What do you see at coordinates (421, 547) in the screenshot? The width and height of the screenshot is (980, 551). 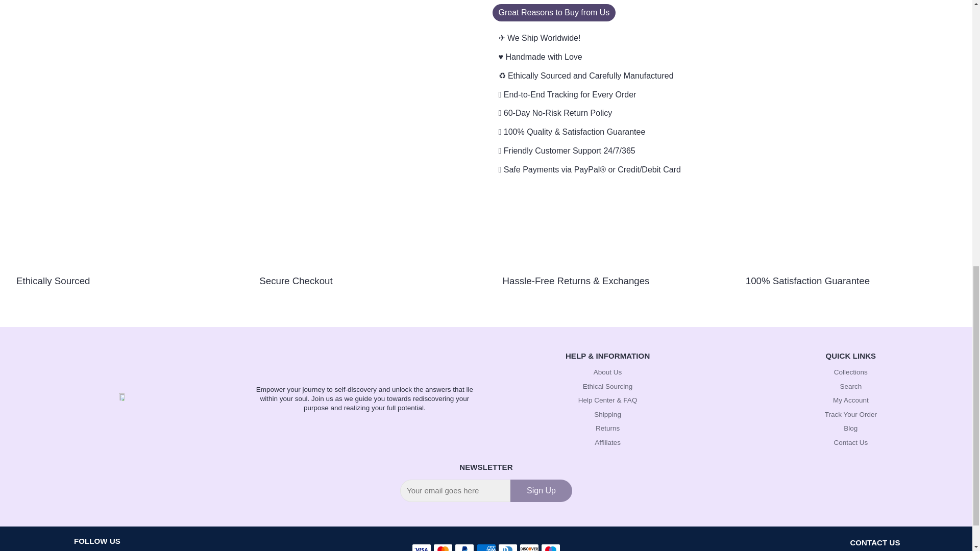 I see `Visa` at bounding box center [421, 547].